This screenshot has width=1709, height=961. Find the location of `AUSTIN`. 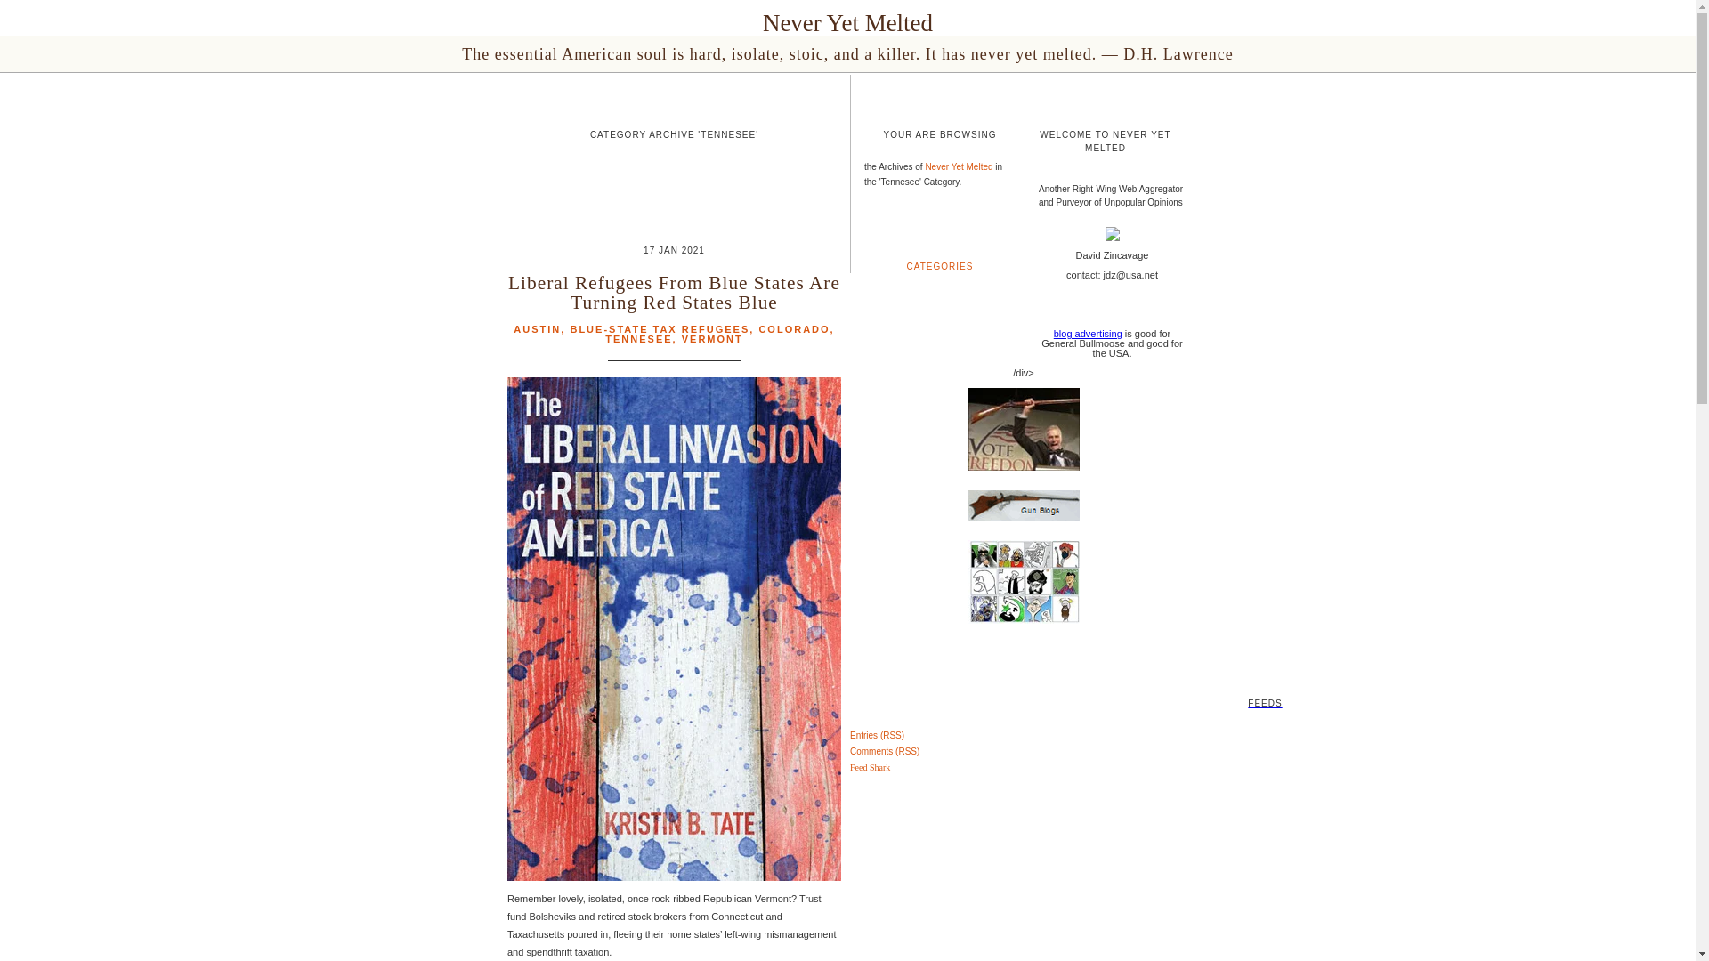

AUSTIN is located at coordinates (537, 328).